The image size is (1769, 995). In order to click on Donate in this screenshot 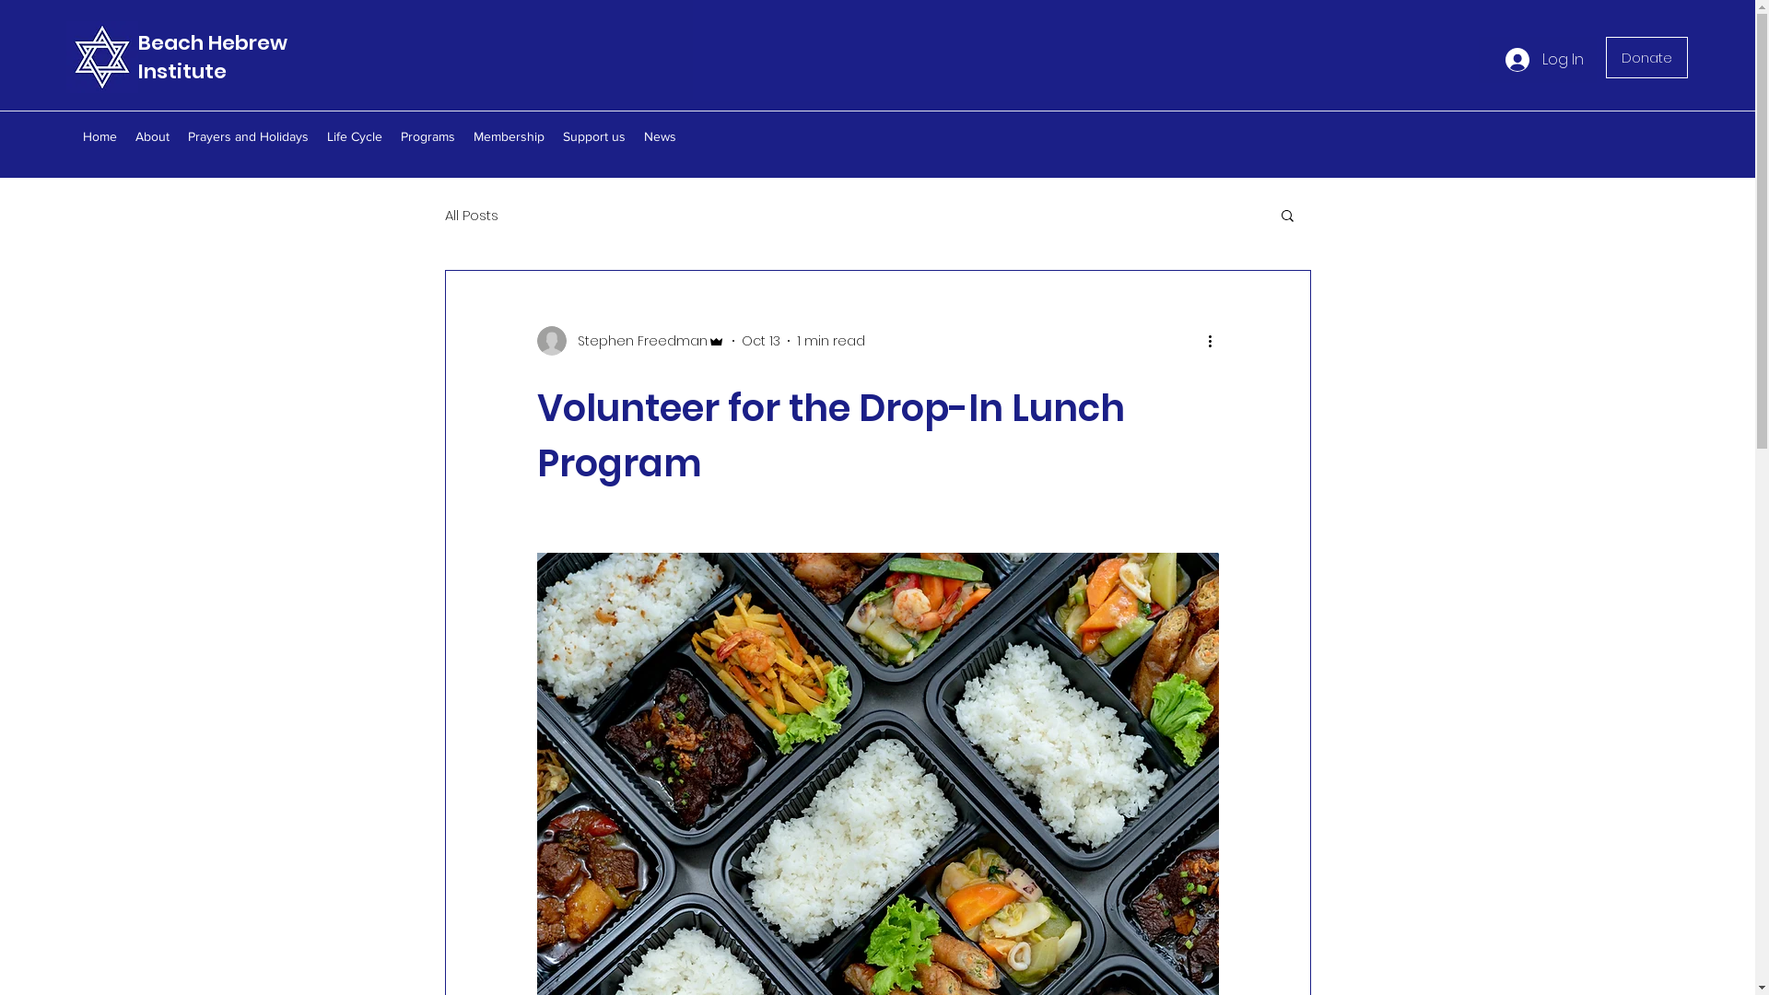, I will do `click(1647, 57)`.